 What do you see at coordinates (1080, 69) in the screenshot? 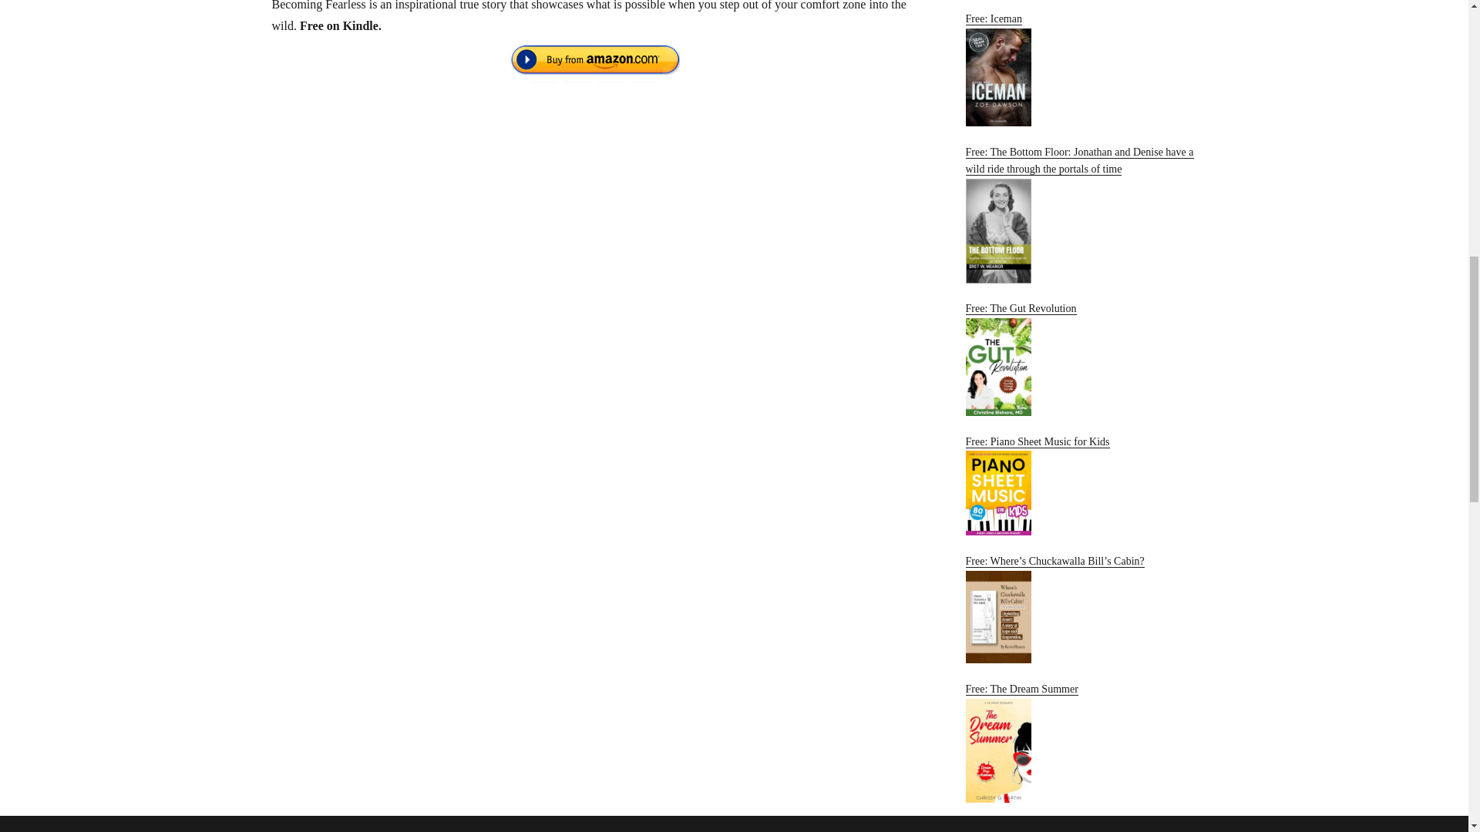
I see `Free: Iceman` at bounding box center [1080, 69].